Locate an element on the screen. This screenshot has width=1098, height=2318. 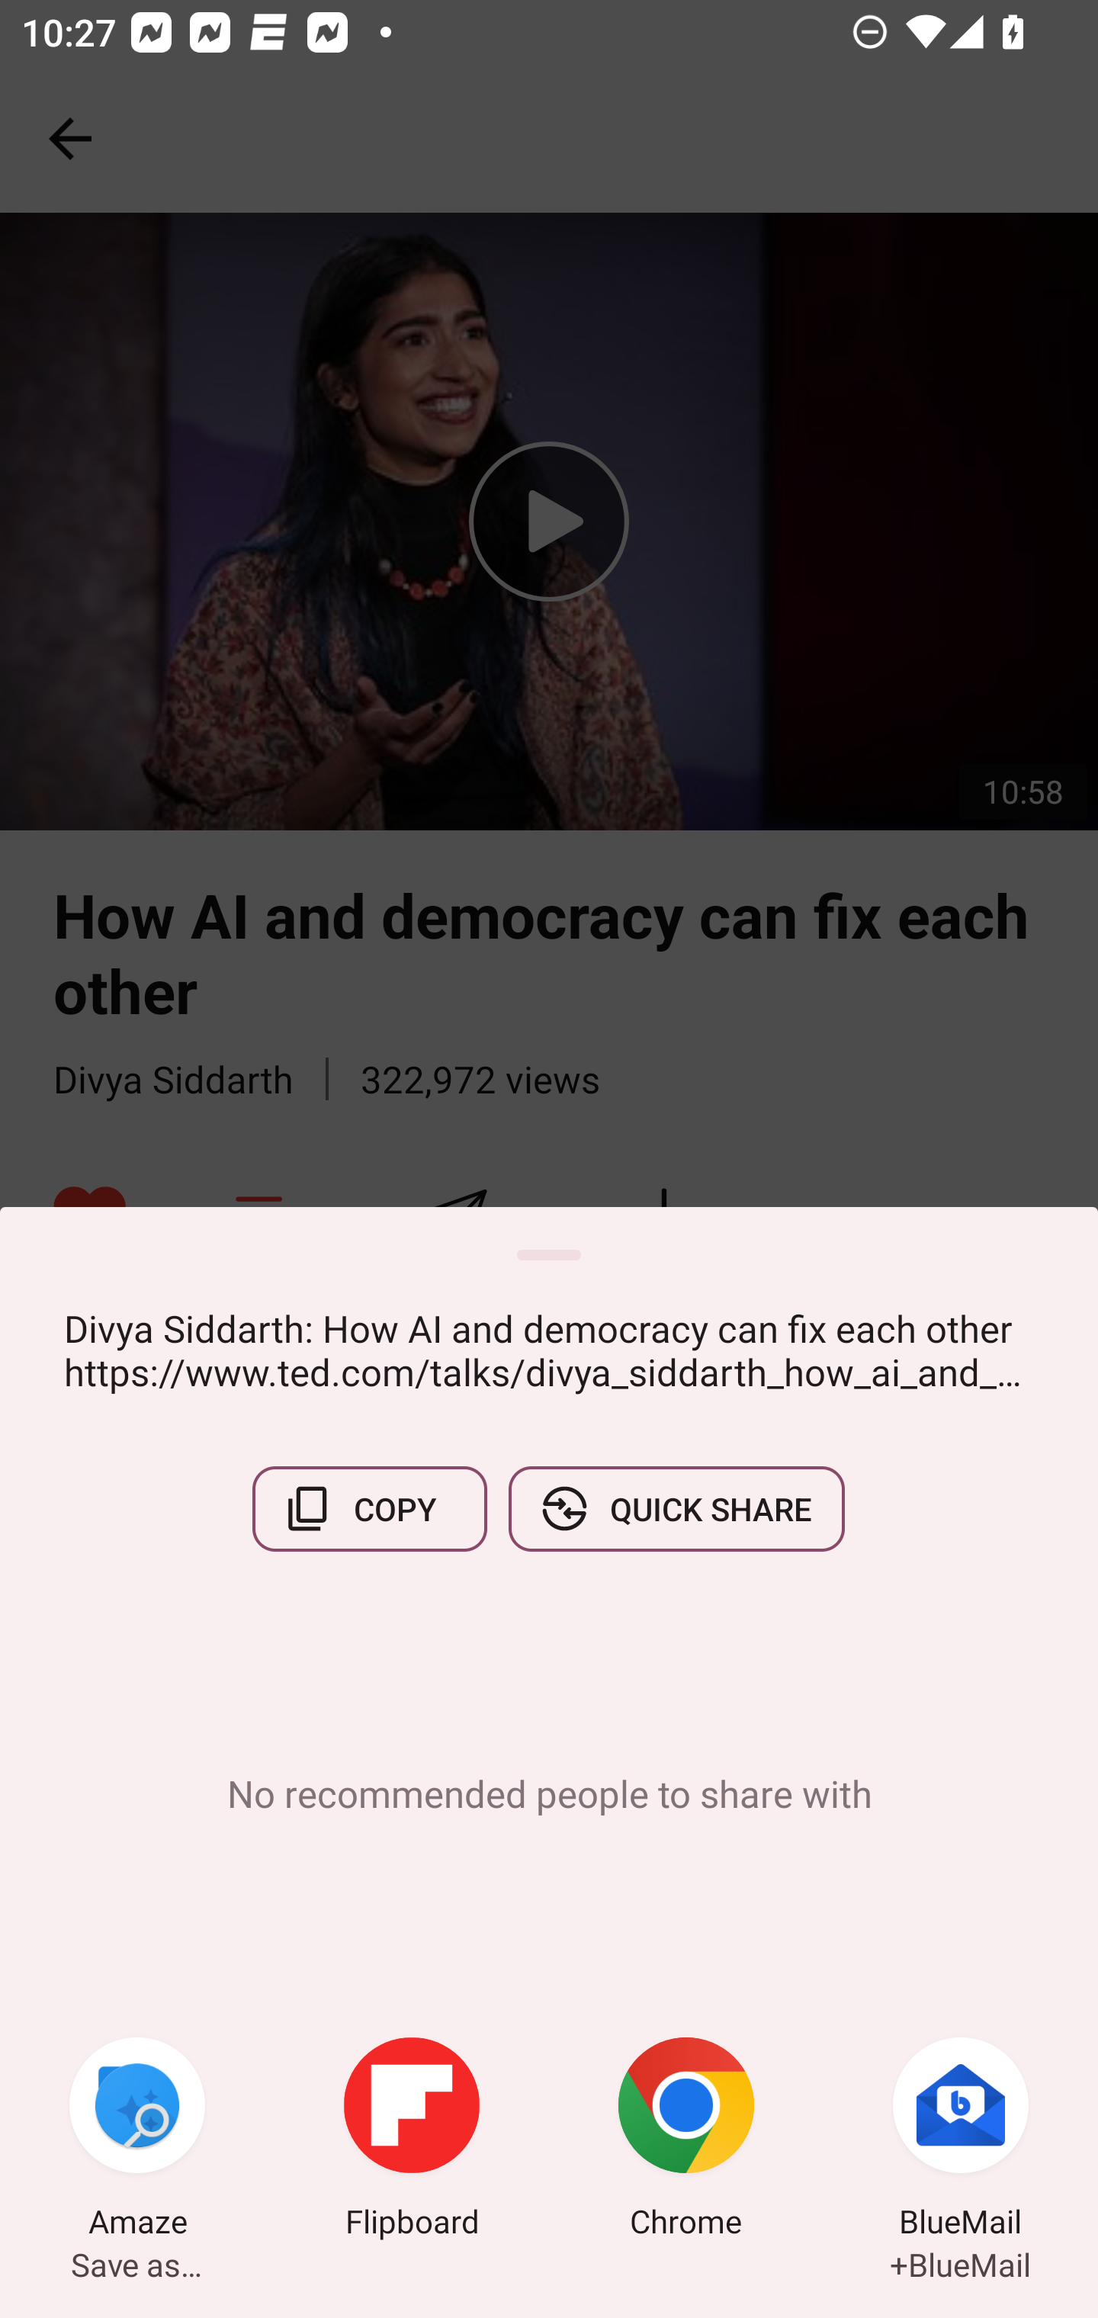
QUICK SHARE is located at coordinates (676, 1508).